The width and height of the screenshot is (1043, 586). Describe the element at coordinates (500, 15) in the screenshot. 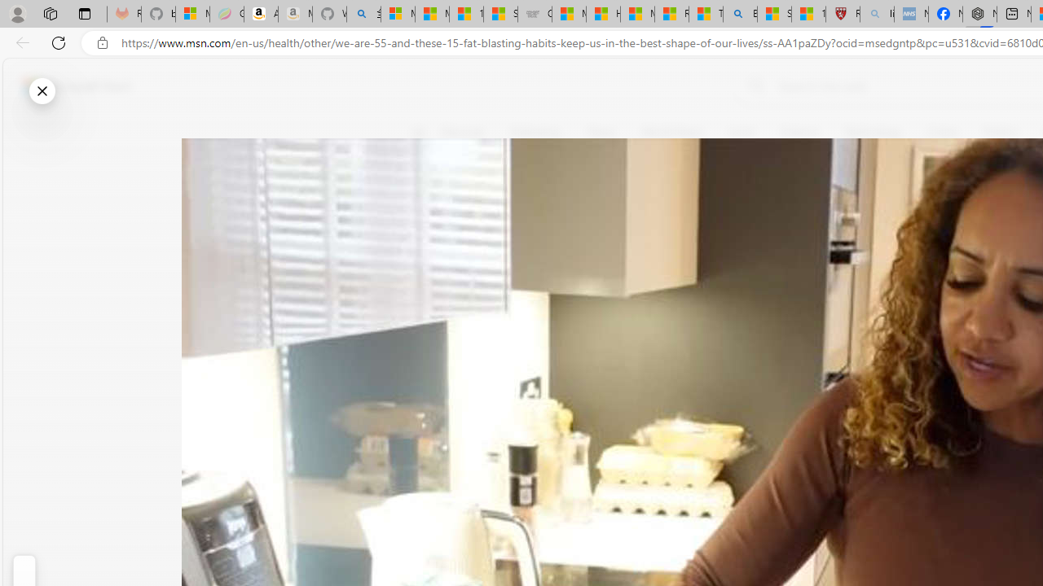

I see `Stocks - MSN` at that location.